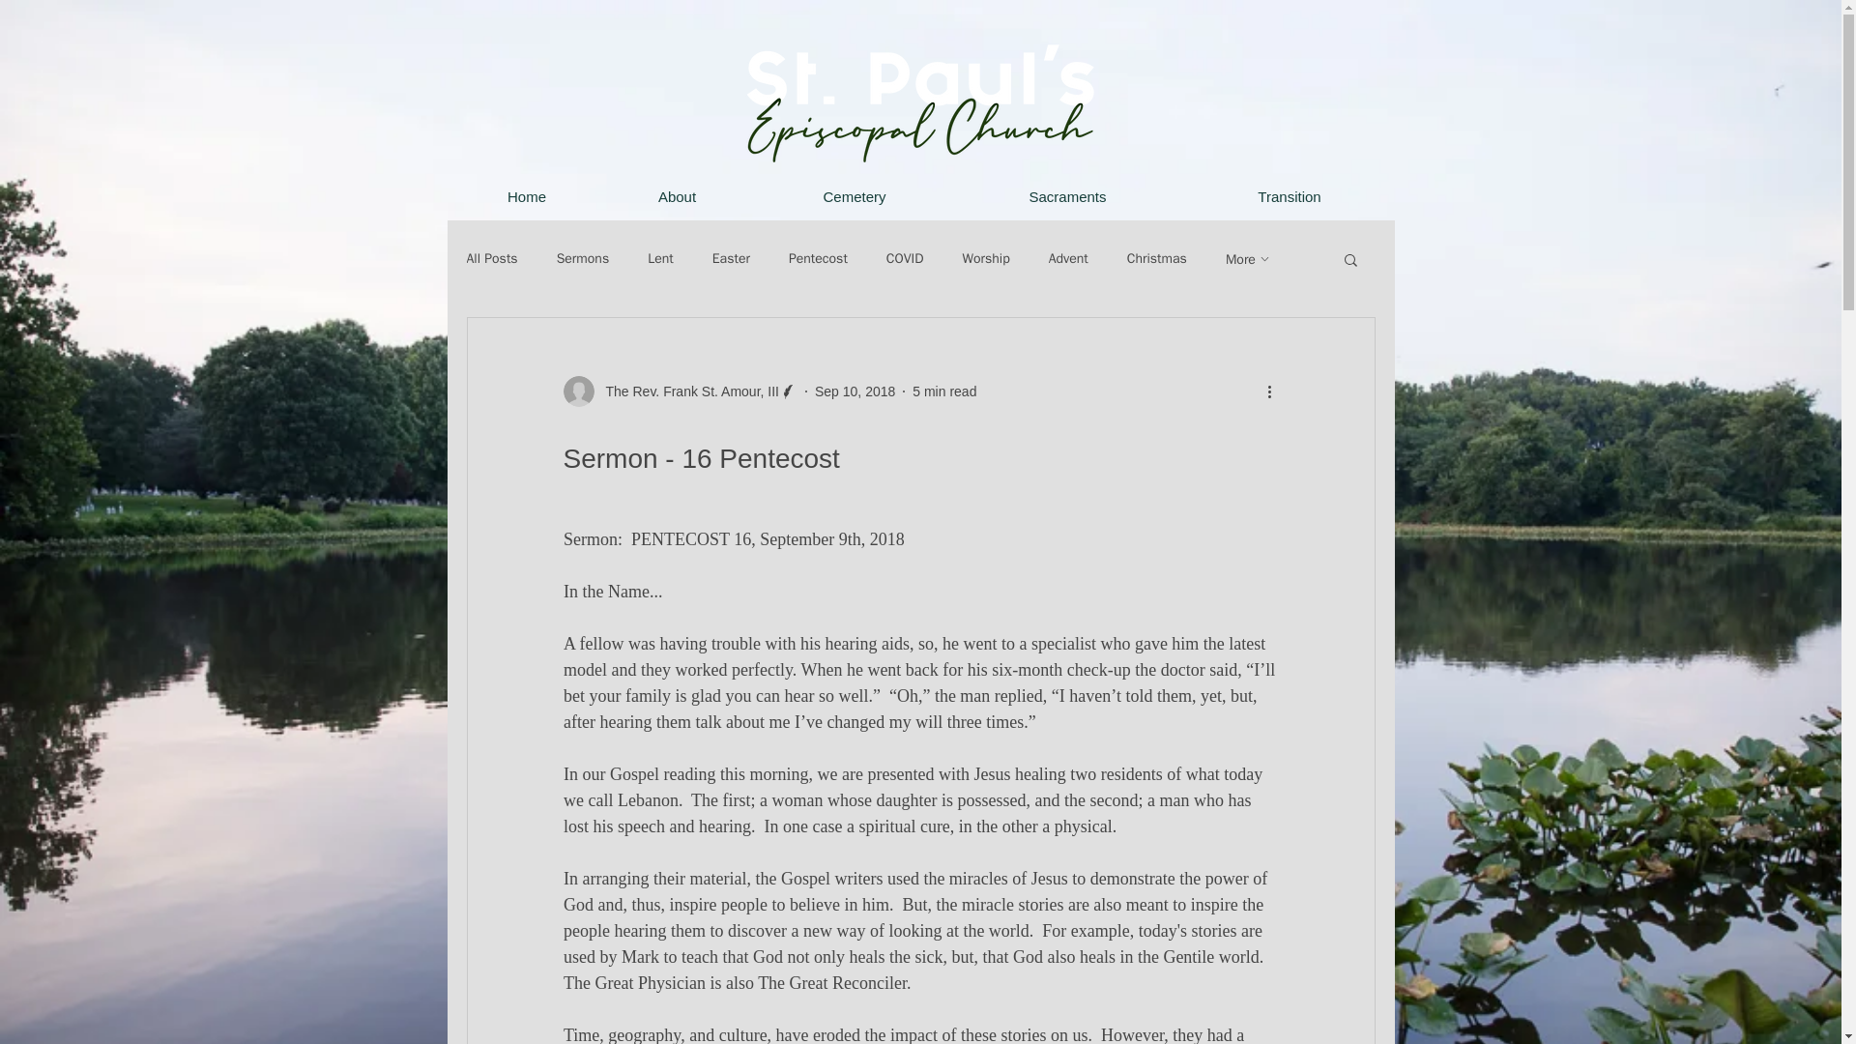 The width and height of the screenshot is (1856, 1044). What do you see at coordinates (818, 259) in the screenshot?
I see `Pentecost` at bounding box center [818, 259].